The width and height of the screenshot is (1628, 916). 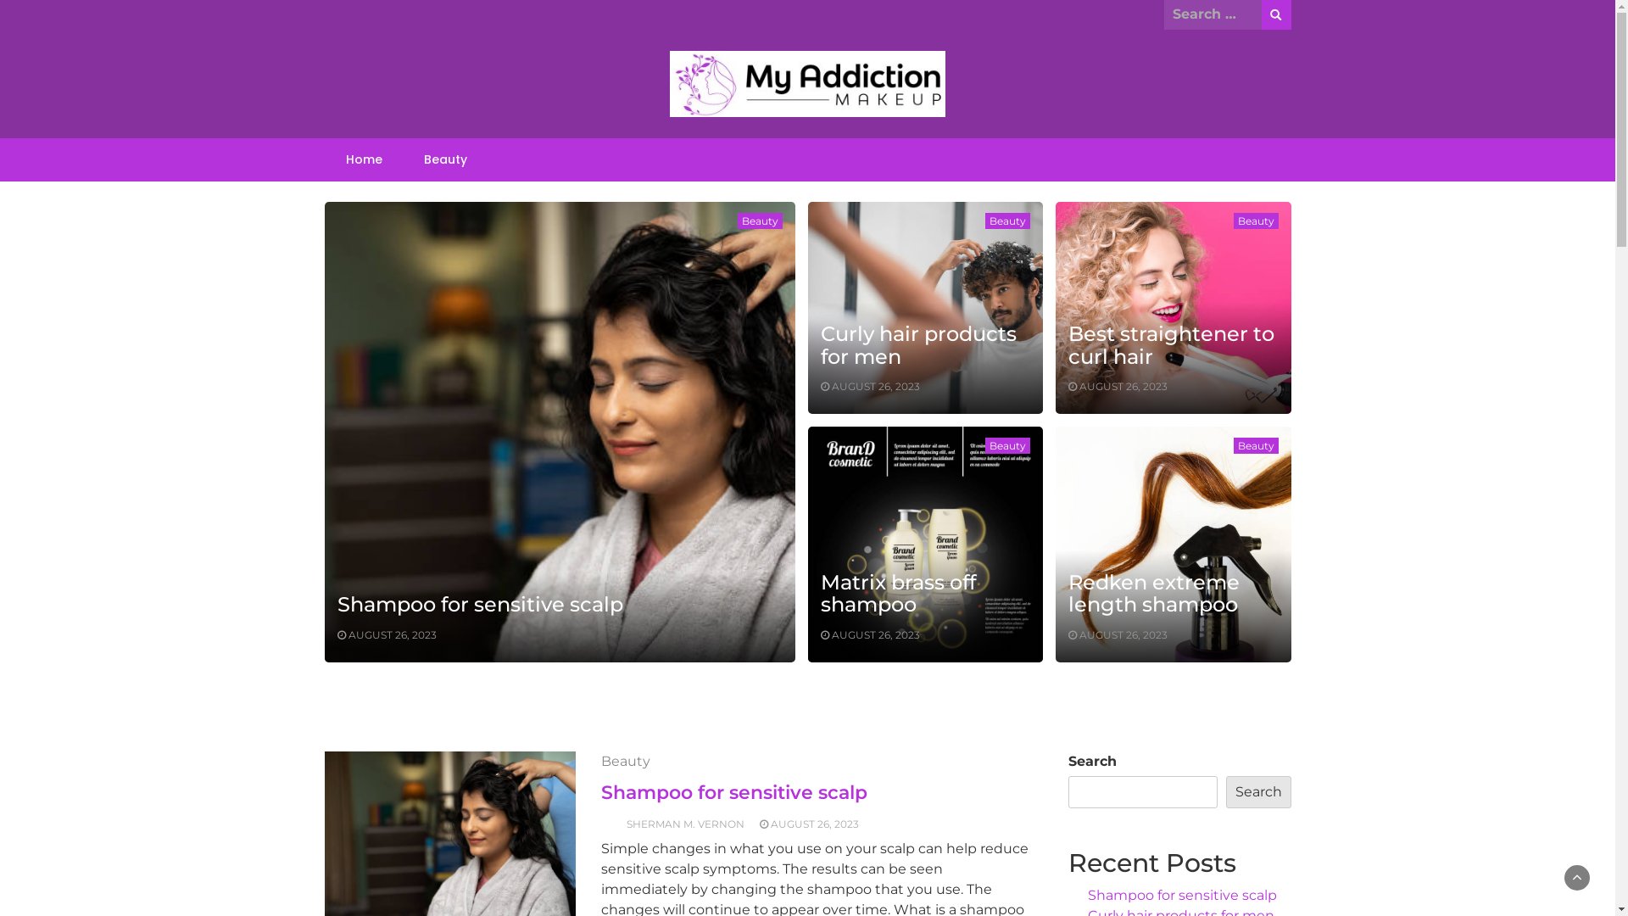 What do you see at coordinates (1007, 221) in the screenshot?
I see `Beauty` at bounding box center [1007, 221].